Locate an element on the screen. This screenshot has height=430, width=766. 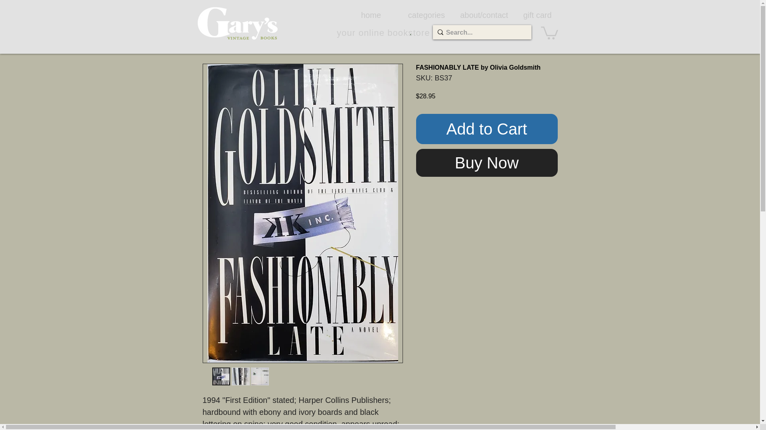
home is located at coordinates (371, 15).